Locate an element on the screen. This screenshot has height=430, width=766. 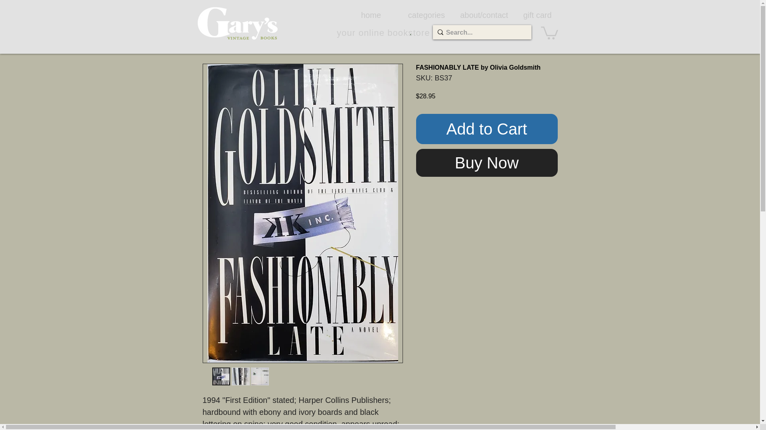
home is located at coordinates (371, 15).